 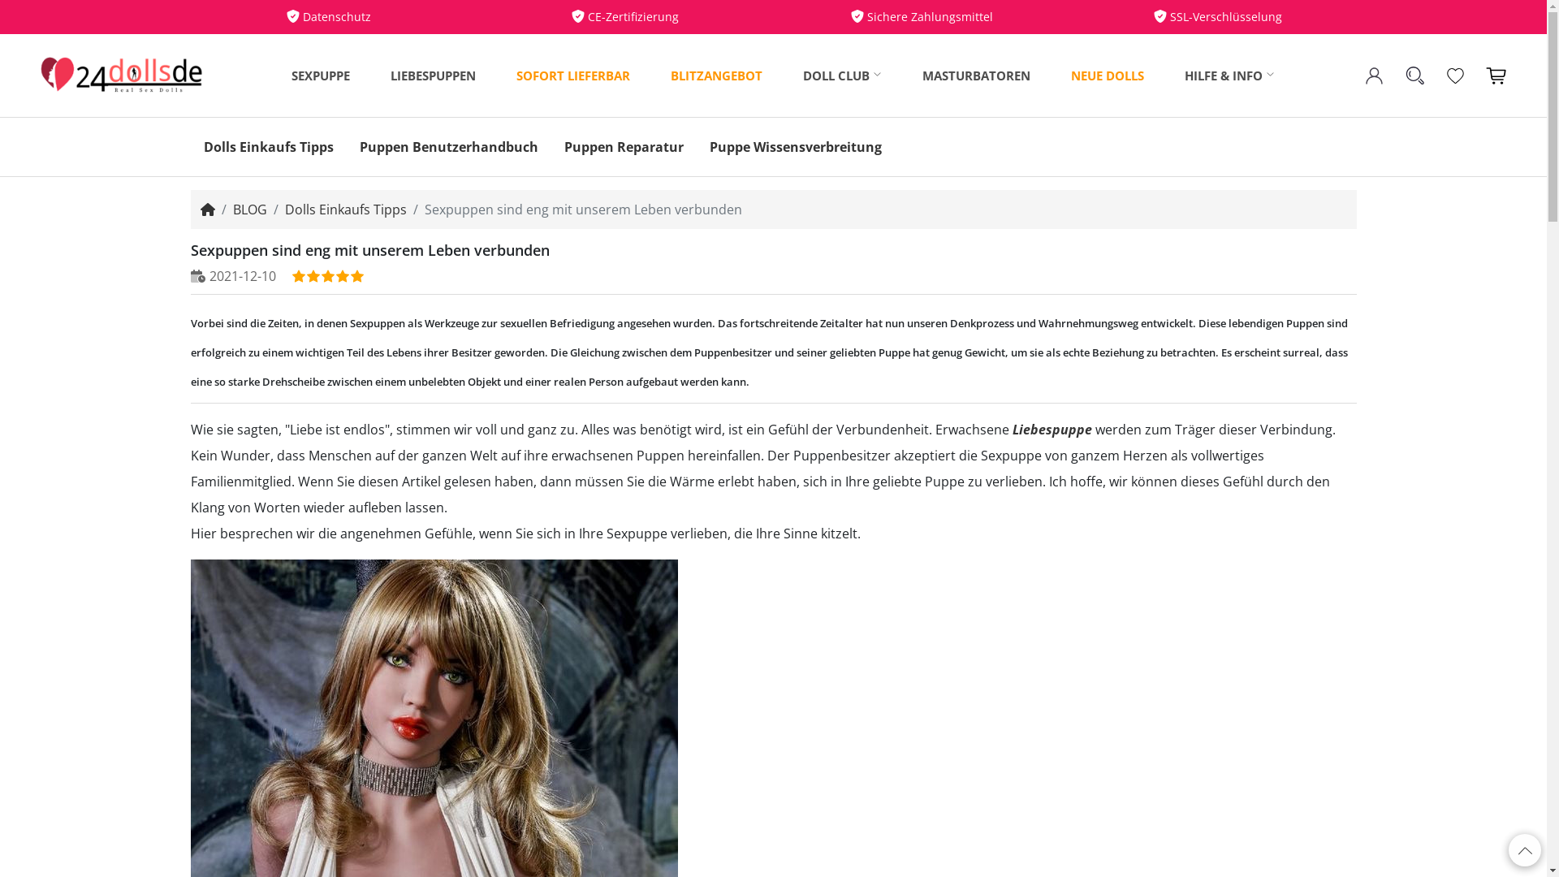 I want to click on SOFORT LIEFERBAR, so click(x=573, y=76).